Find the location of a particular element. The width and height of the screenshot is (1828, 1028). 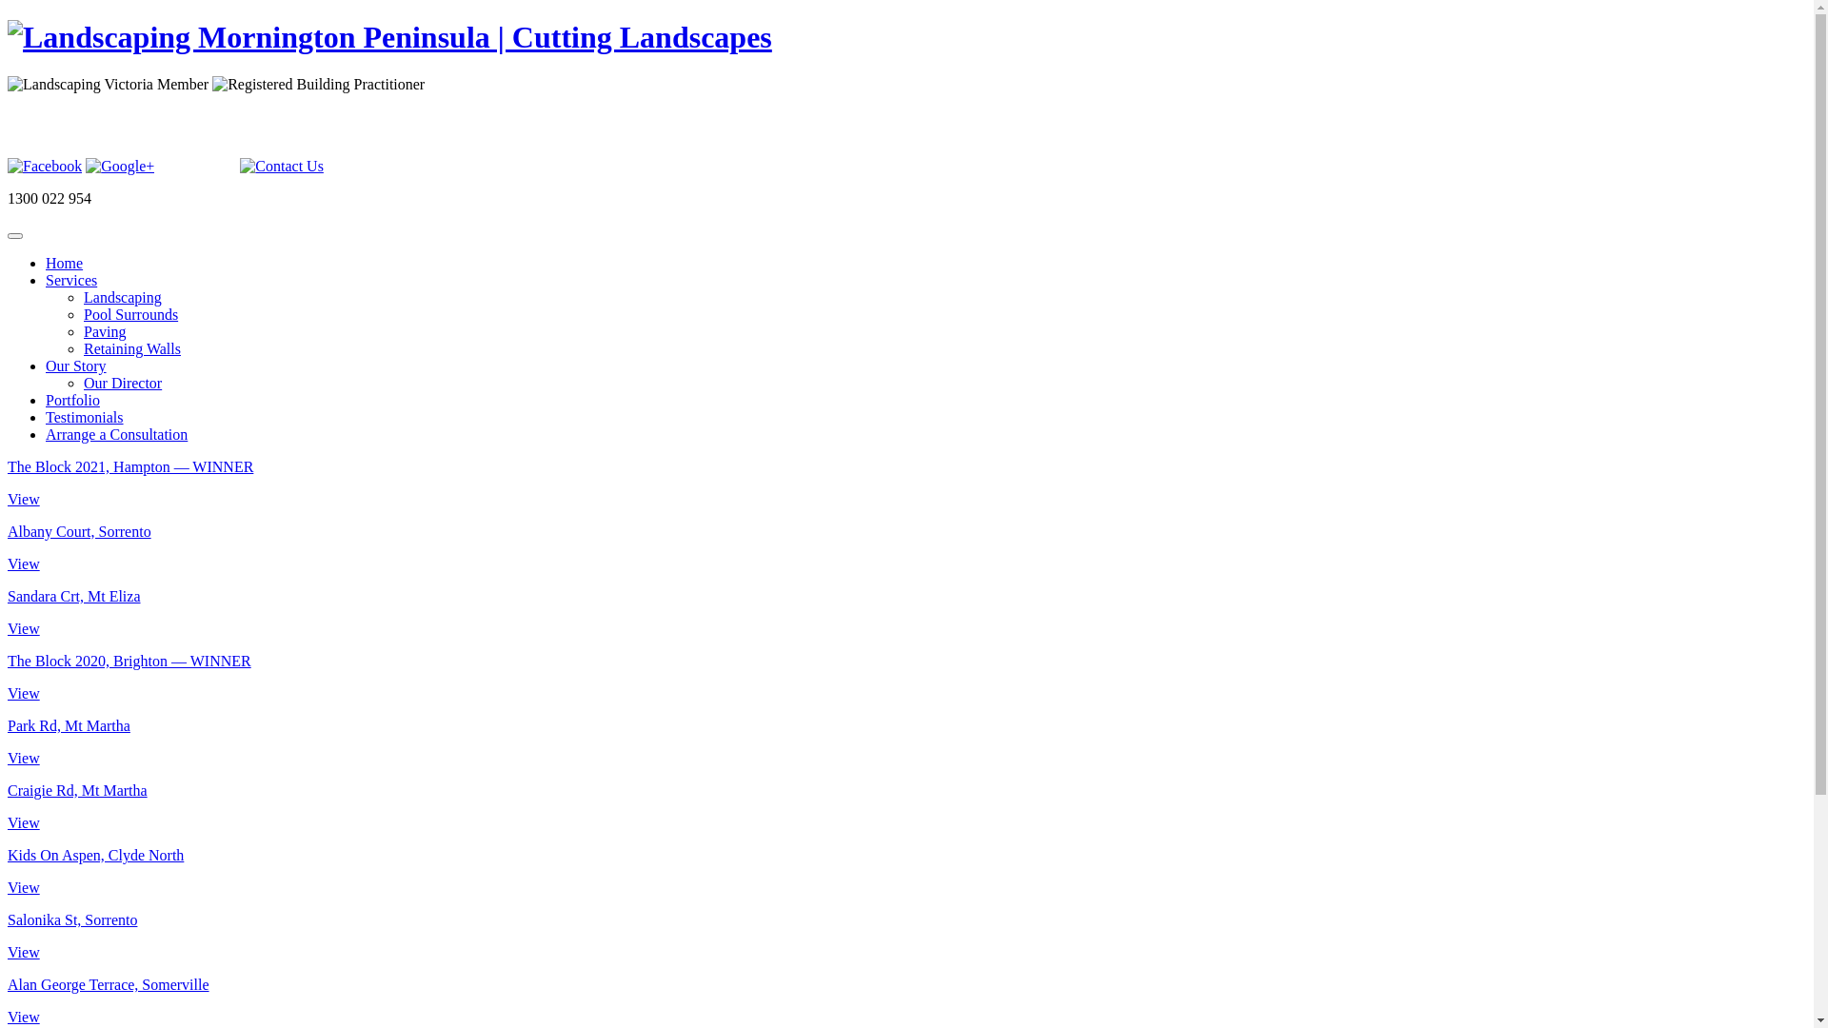

Home is located at coordinates (65, 263).